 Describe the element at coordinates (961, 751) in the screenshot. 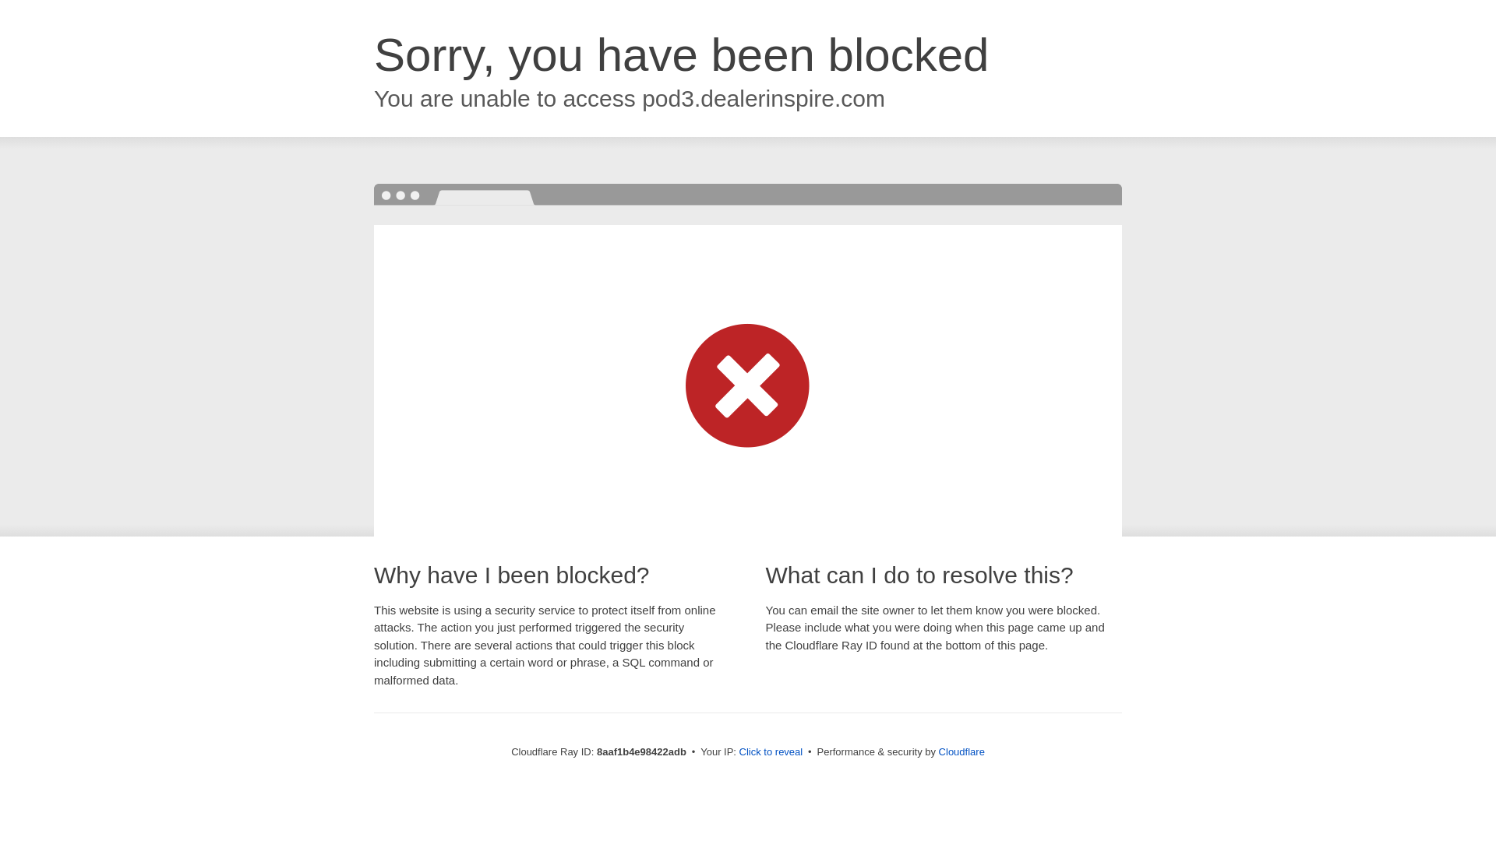

I see `Cloudflare` at that location.